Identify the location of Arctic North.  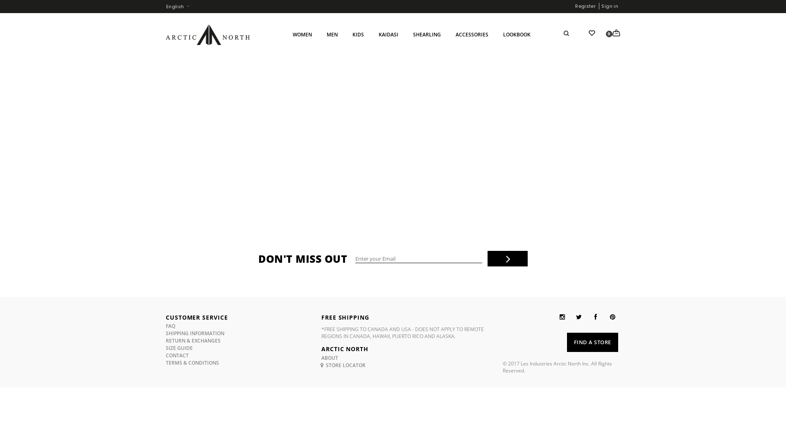
(208, 35).